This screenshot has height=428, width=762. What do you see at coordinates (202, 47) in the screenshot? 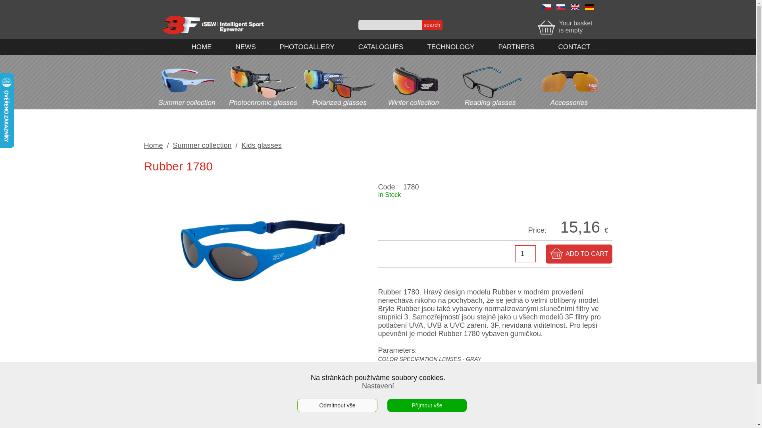
I see `HOME` at bounding box center [202, 47].